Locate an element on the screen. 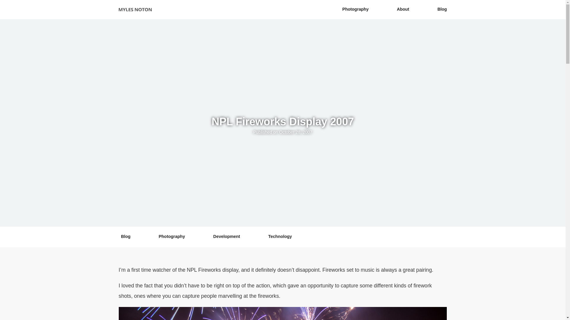 Image resolution: width=570 pixels, height=320 pixels. Blog is located at coordinates (131, 236).